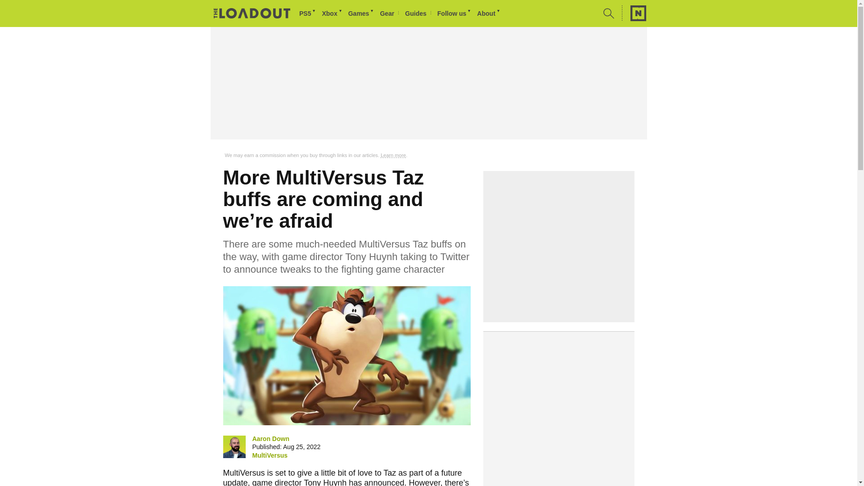  I want to click on Game Guides, so click(418, 13).